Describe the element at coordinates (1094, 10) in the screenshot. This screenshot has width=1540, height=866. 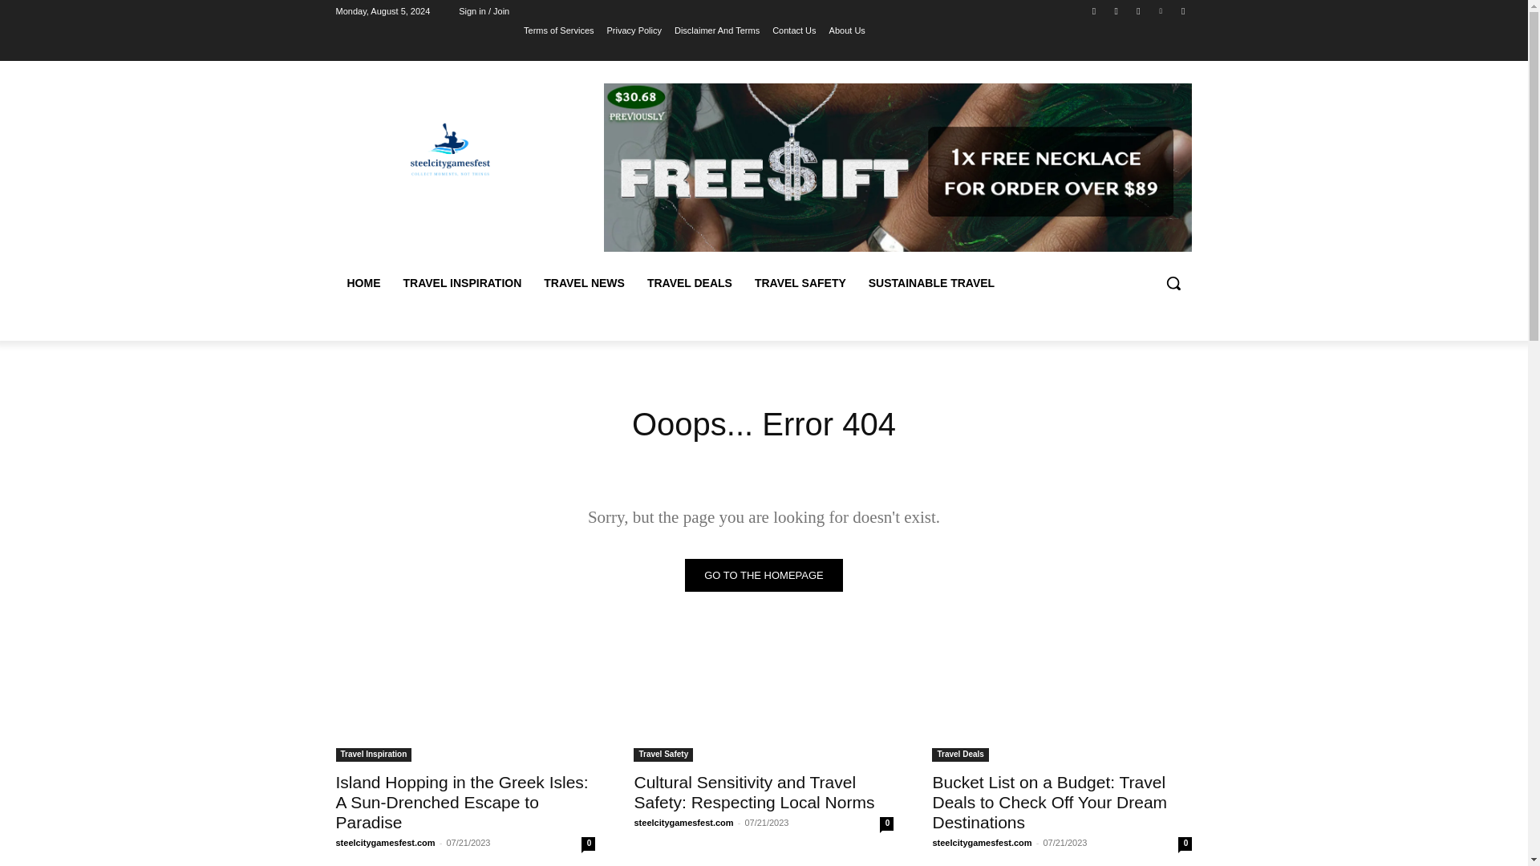
I see `Facebook` at that location.